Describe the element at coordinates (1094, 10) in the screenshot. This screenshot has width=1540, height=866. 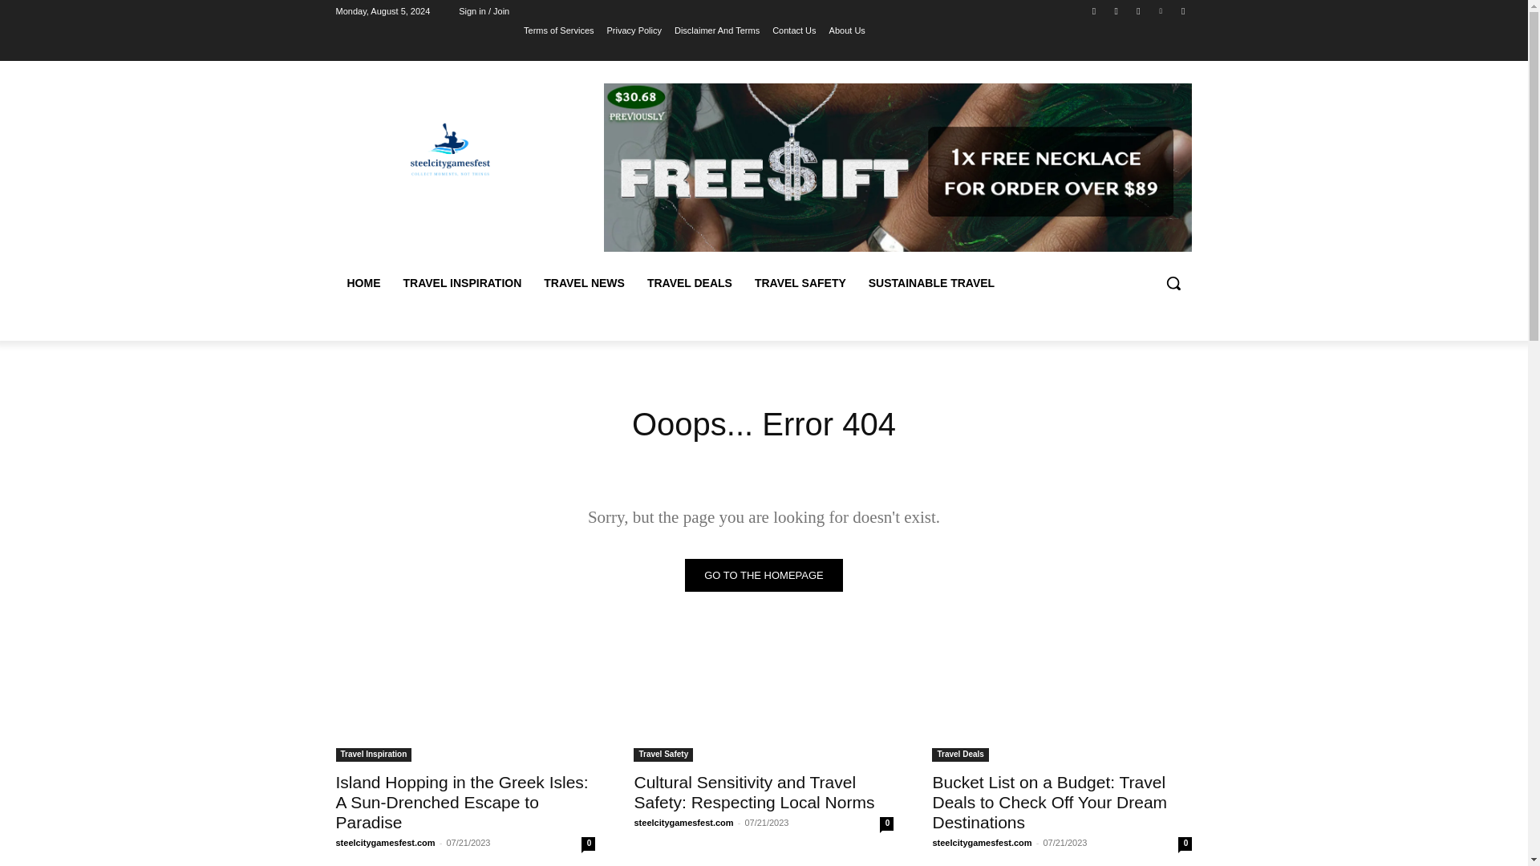
I see `Facebook` at that location.